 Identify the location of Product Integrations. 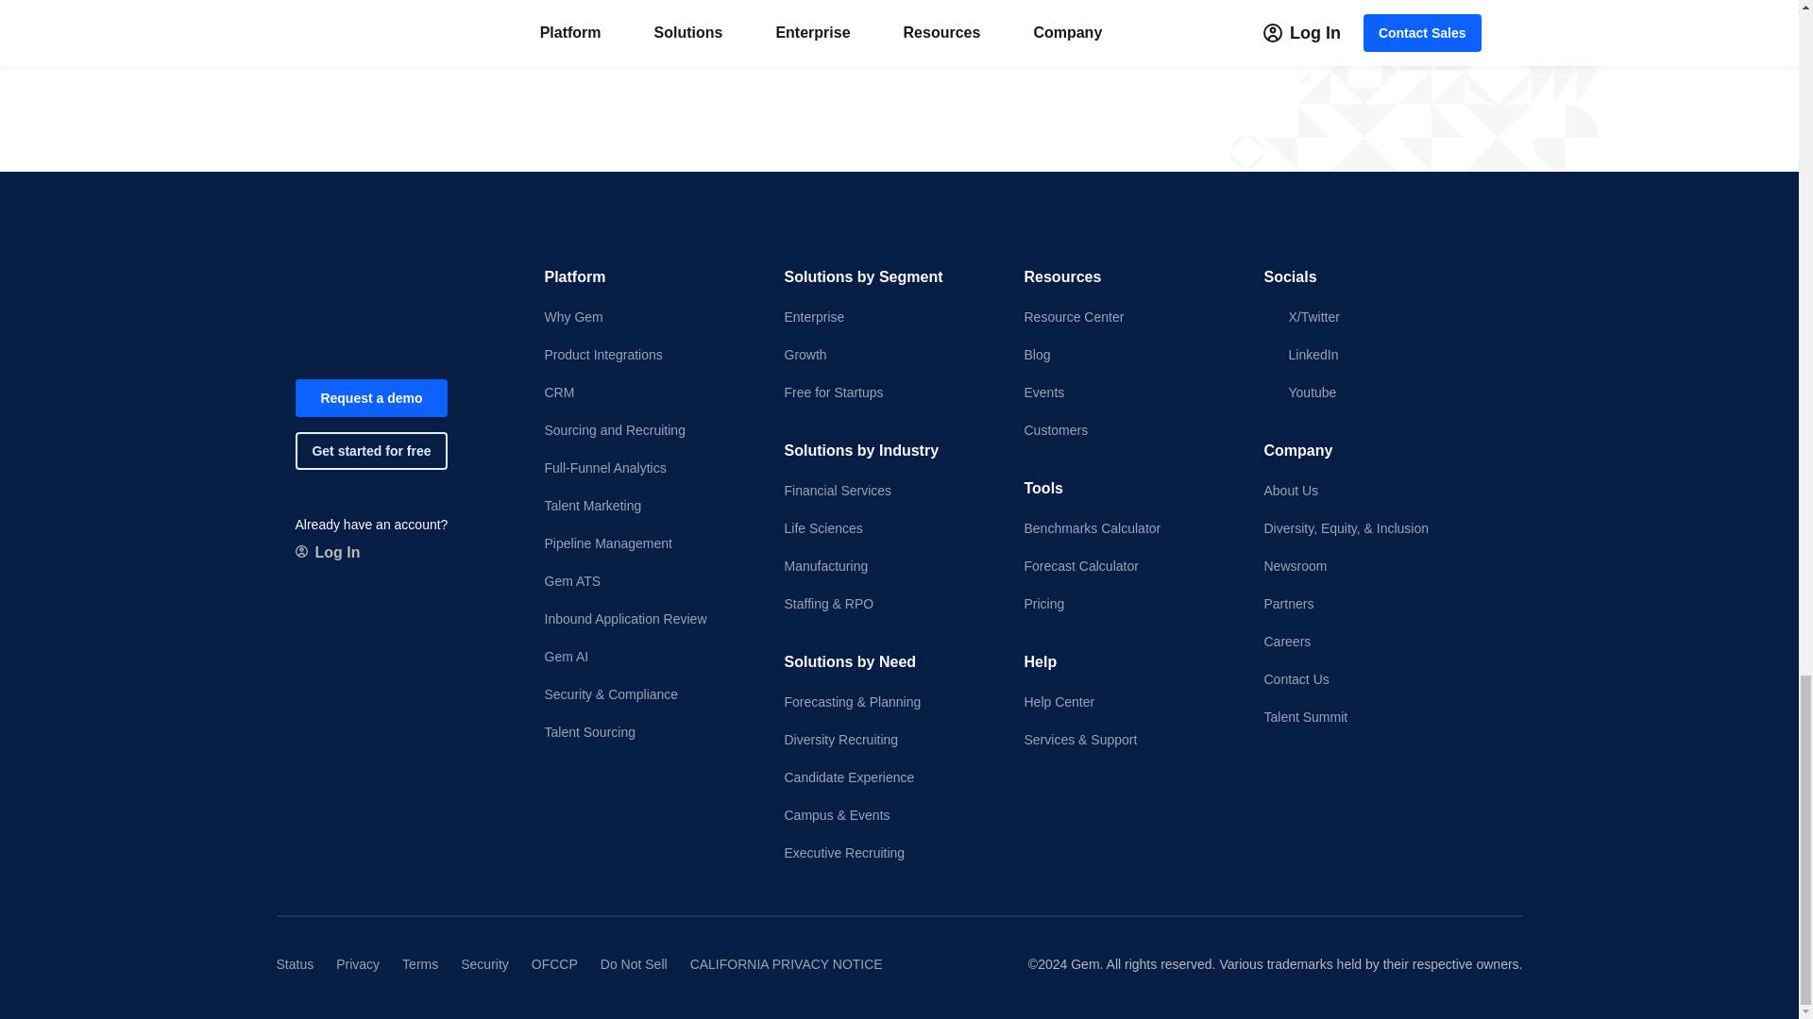
(648, 355).